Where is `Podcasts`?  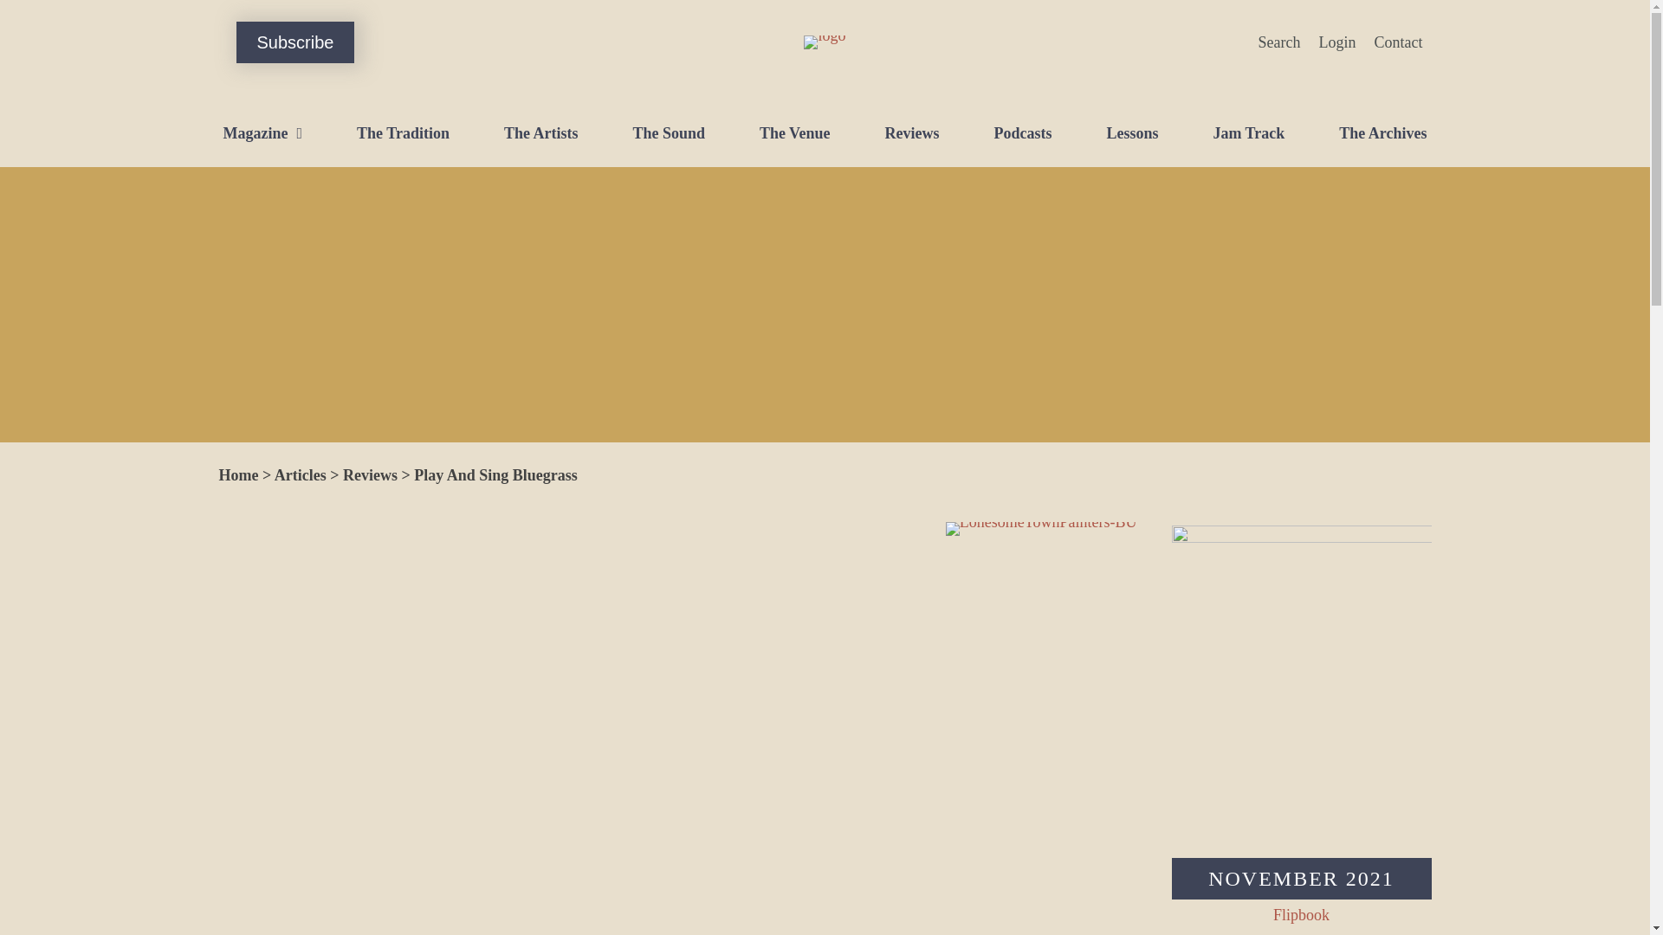
Podcasts is located at coordinates (1022, 133).